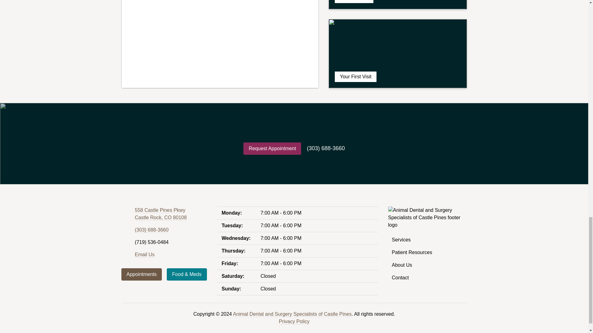 The image size is (593, 333). What do you see at coordinates (272, 149) in the screenshot?
I see `Request Appointment` at bounding box center [272, 149].